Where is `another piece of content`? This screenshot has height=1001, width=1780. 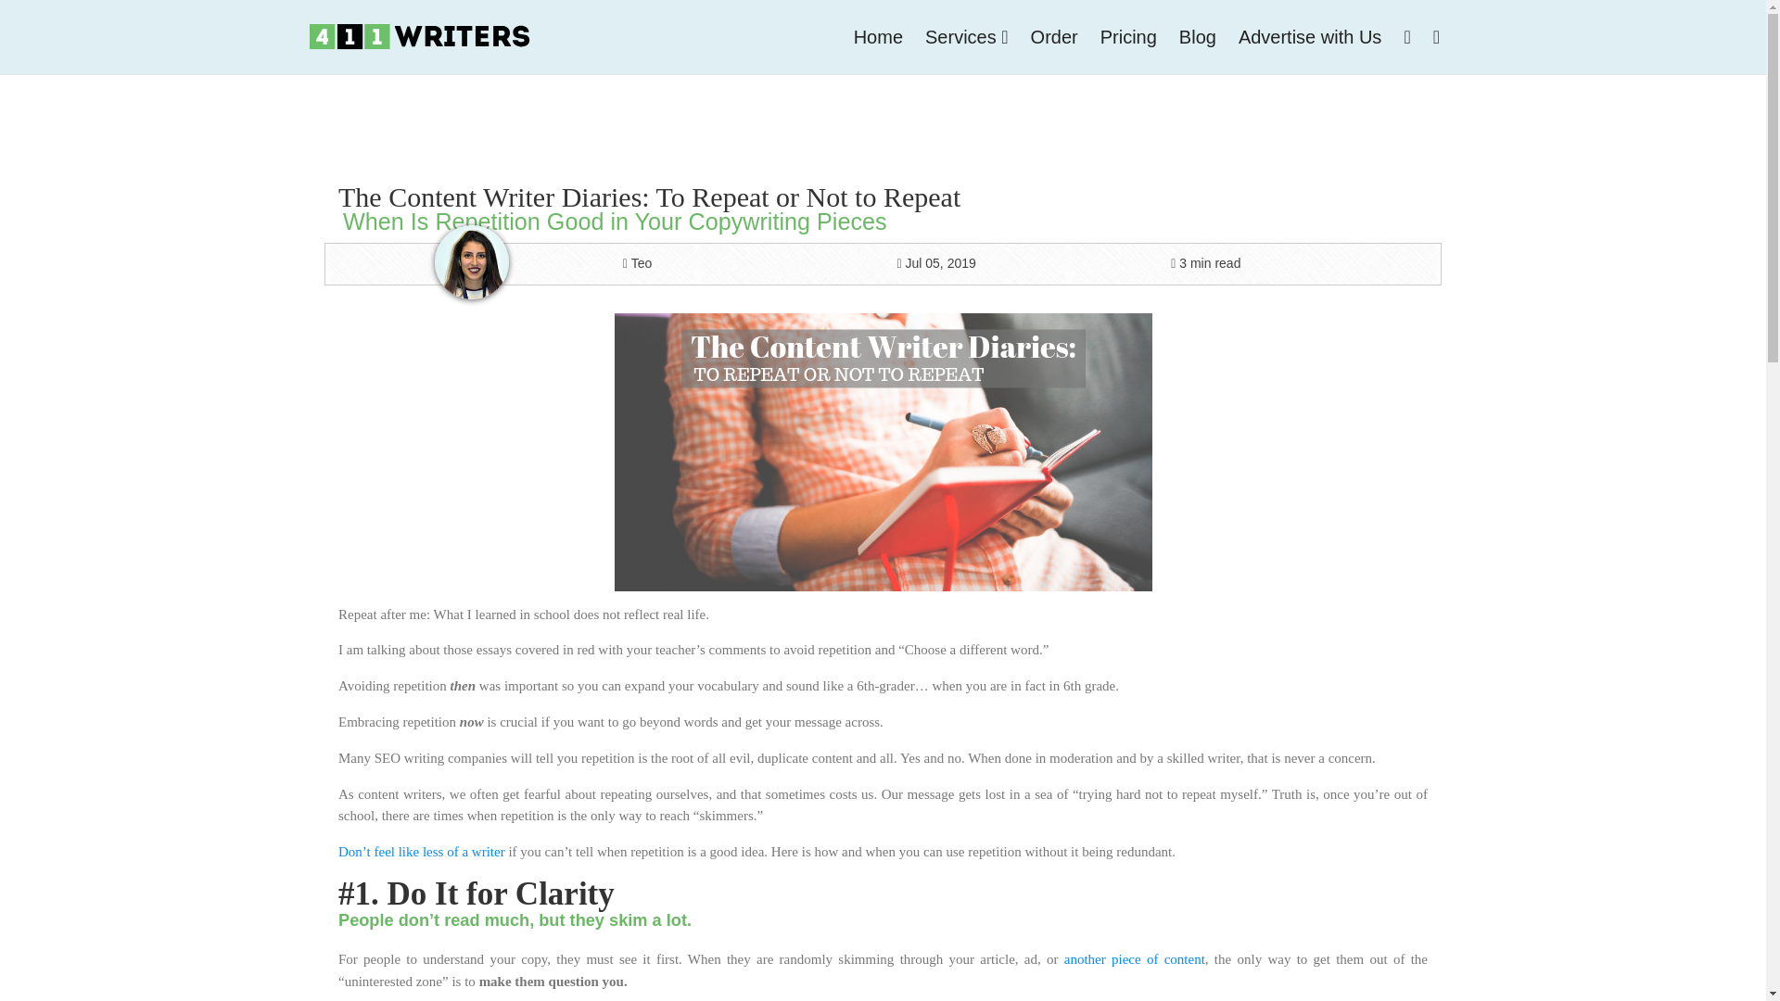 another piece of content is located at coordinates (1135, 959).